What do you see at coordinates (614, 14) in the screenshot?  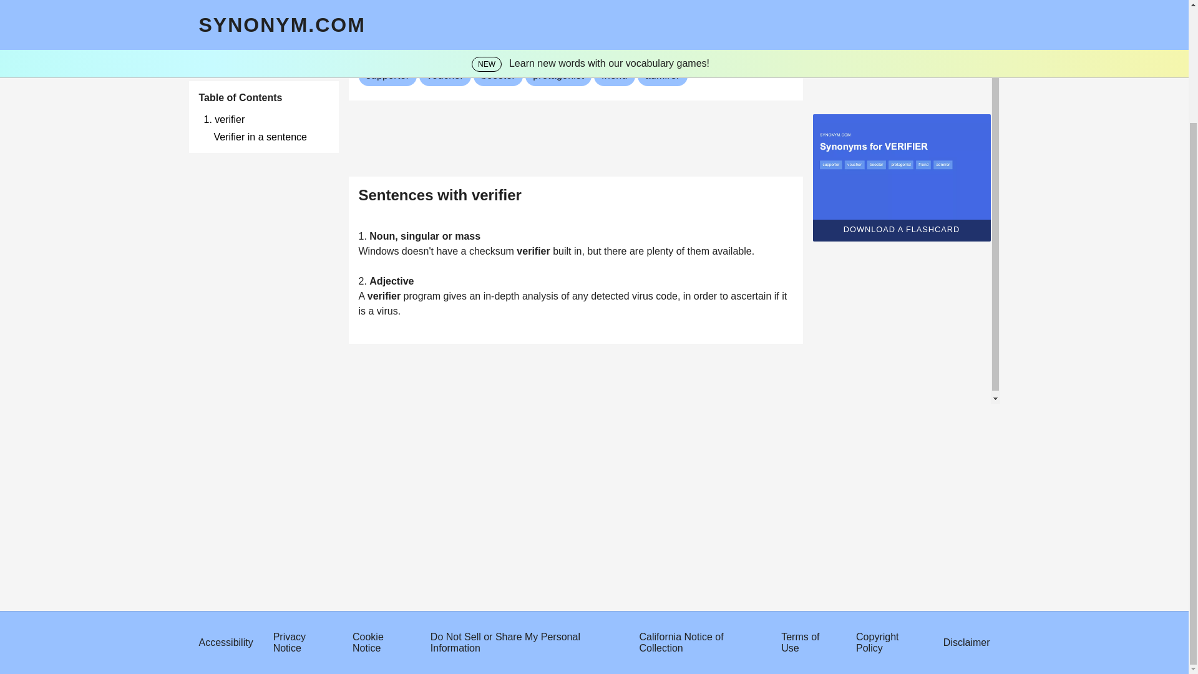 I see `correctness` at bounding box center [614, 14].